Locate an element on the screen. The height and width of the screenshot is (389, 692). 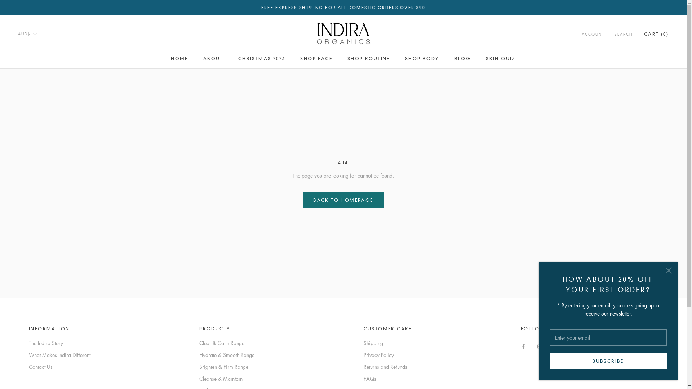
SHOP BODY
SHOP BODY is located at coordinates (422, 58).